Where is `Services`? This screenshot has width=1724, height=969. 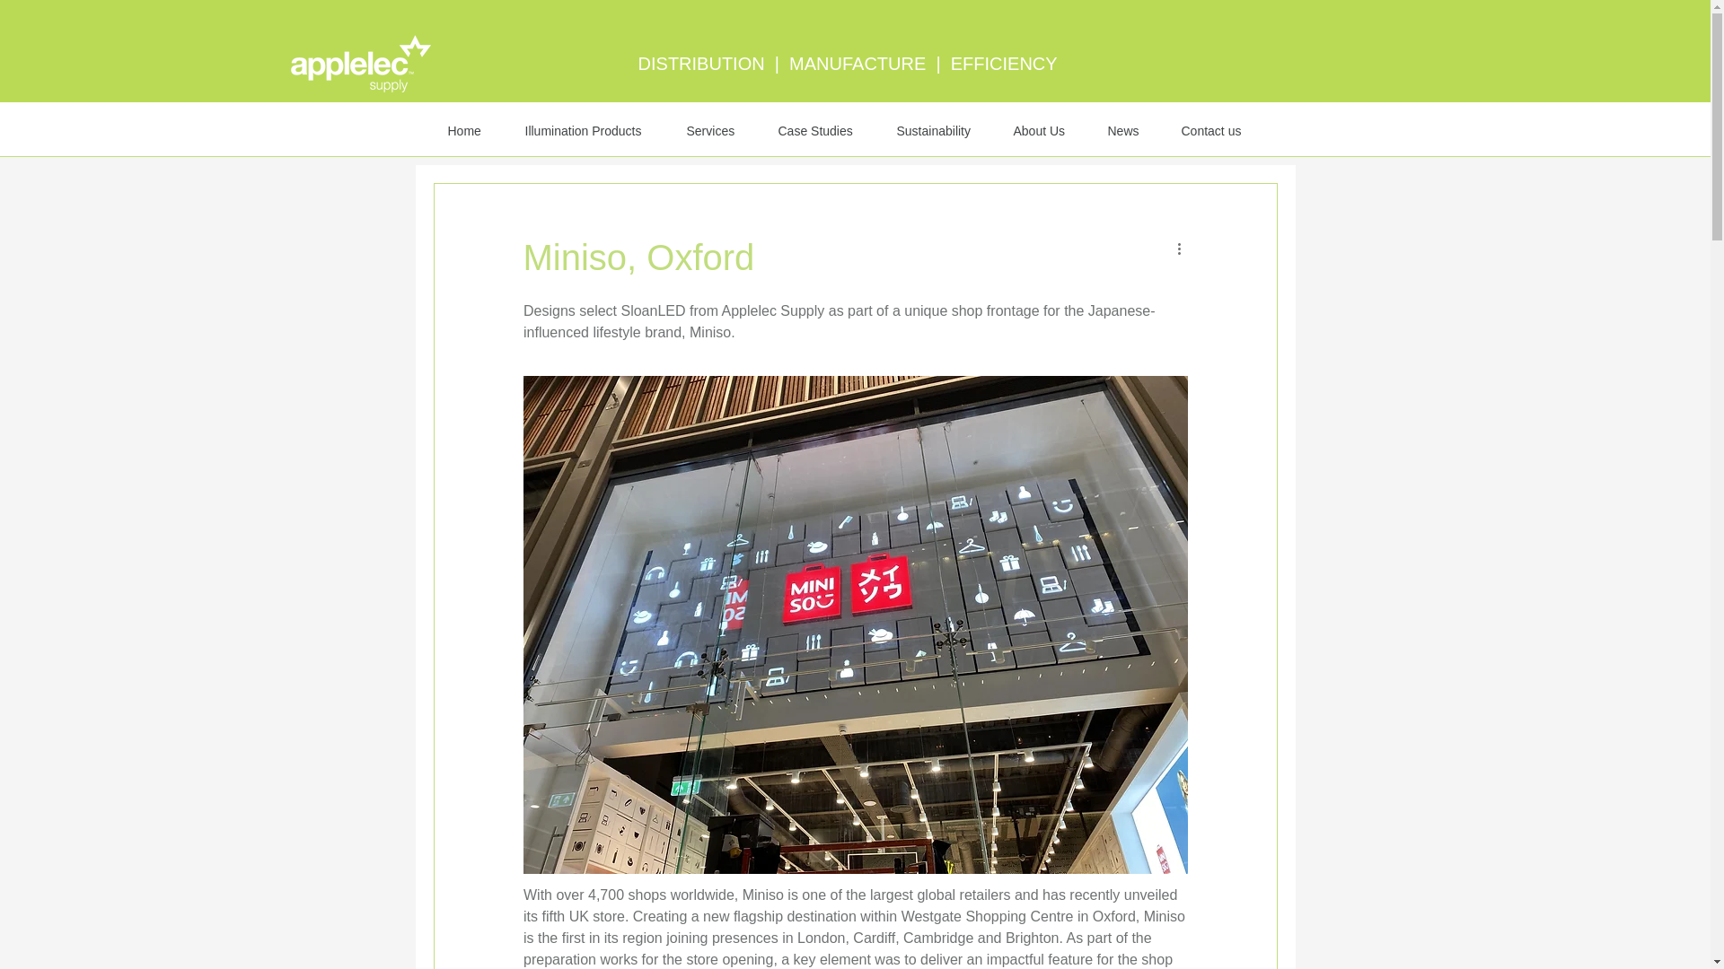
Services is located at coordinates (719, 131).